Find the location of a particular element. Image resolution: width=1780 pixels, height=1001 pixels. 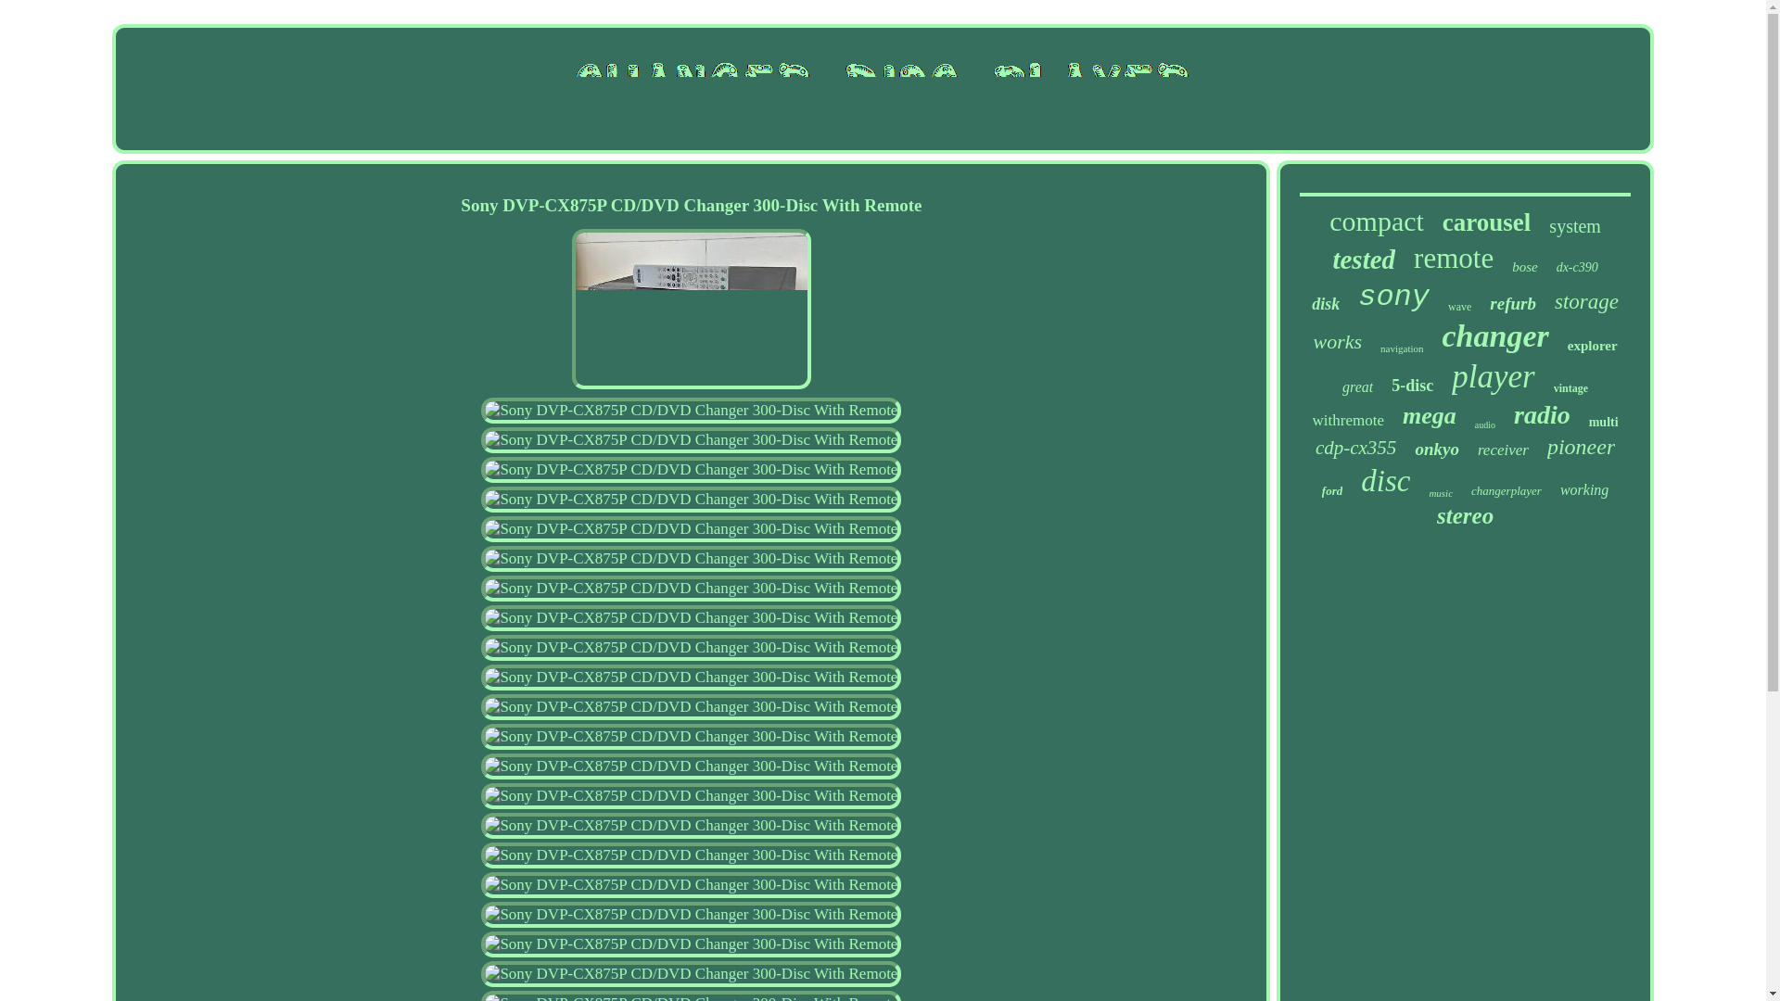

5-disc is located at coordinates (1412, 386).